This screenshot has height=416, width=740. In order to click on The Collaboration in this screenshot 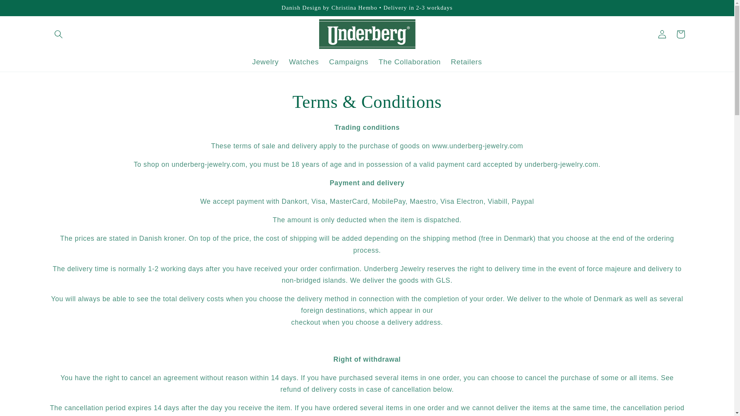, I will do `click(410, 62)`.